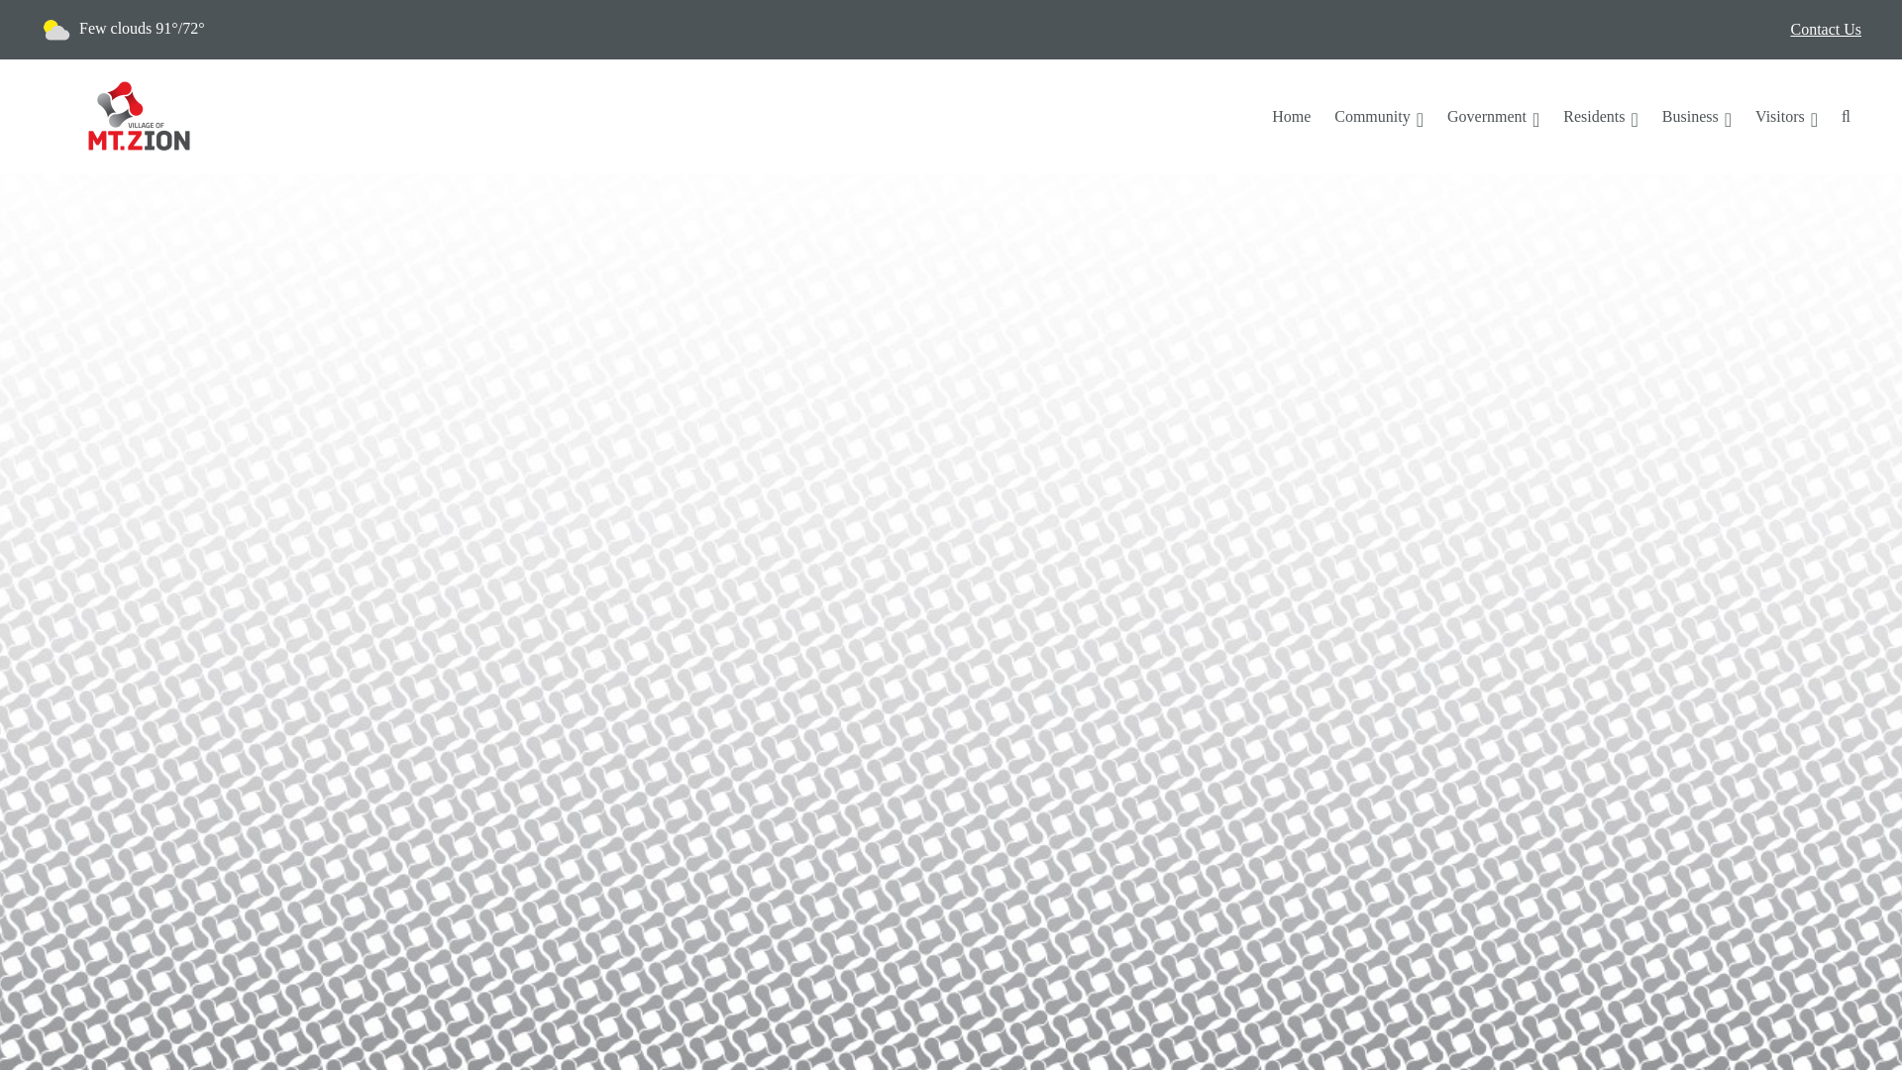 This screenshot has width=1902, height=1070. What do you see at coordinates (1494, 117) in the screenshot?
I see `Government` at bounding box center [1494, 117].